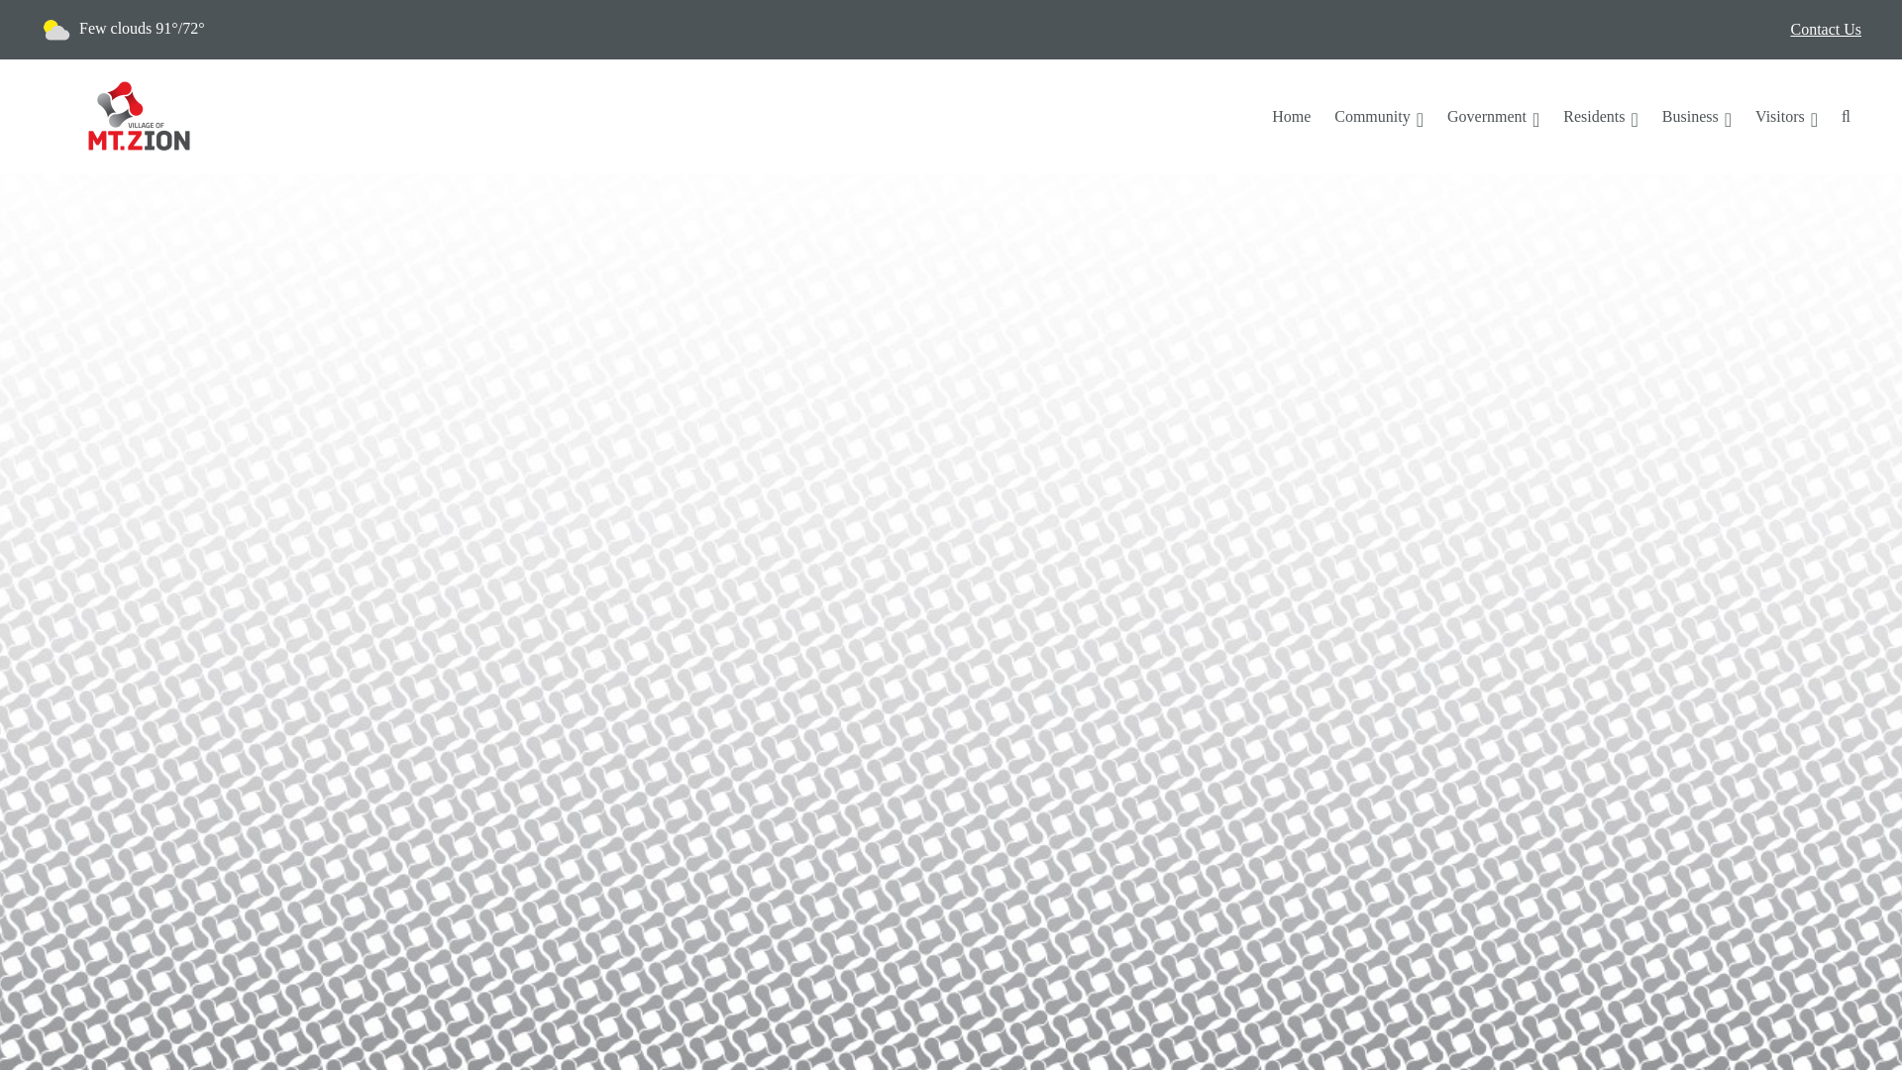 This screenshot has width=1902, height=1070. What do you see at coordinates (1494, 117) in the screenshot?
I see `Government` at bounding box center [1494, 117].